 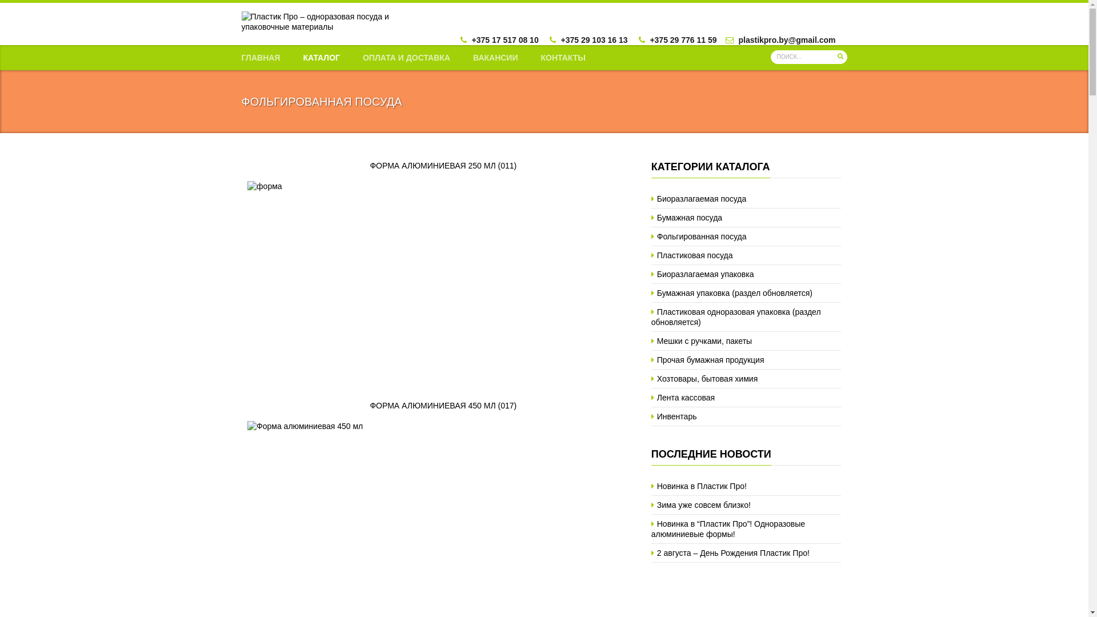 I want to click on +375 17 517 08 10, so click(x=505, y=40).